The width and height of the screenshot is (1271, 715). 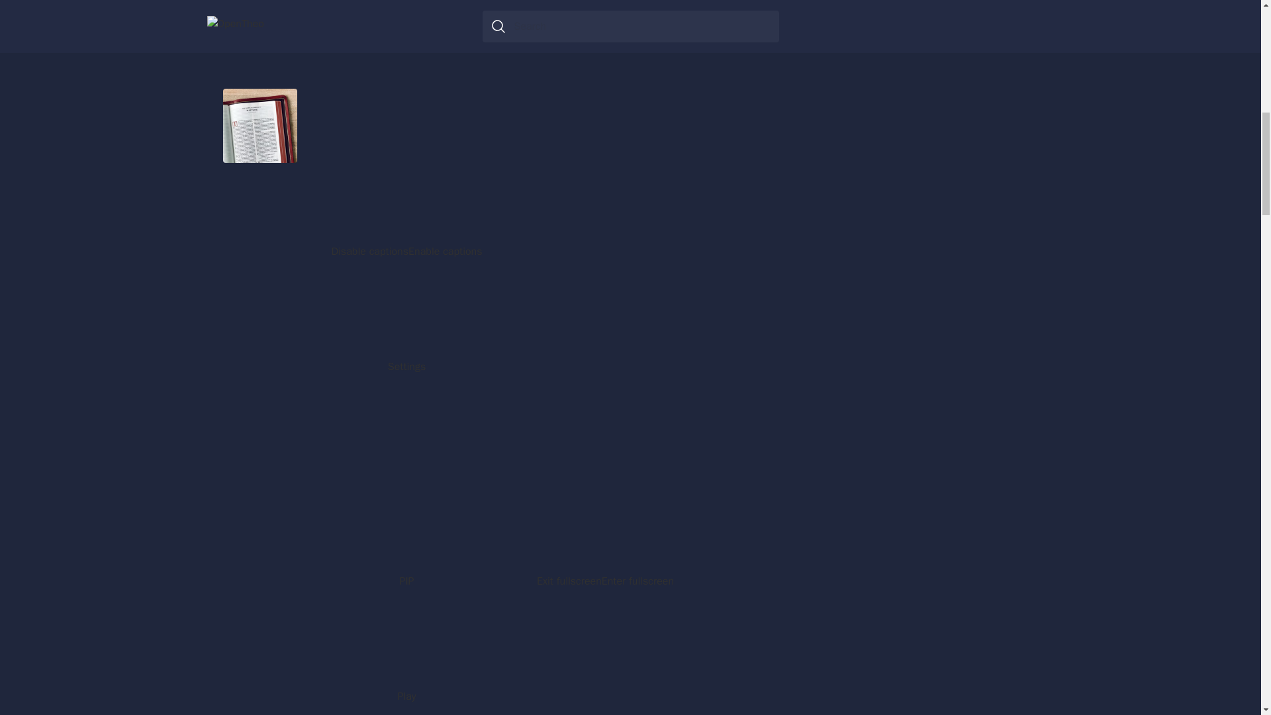 What do you see at coordinates (483, 213) in the screenshot?
I see `Skip to 1:51` at bounding box center [483, 213].